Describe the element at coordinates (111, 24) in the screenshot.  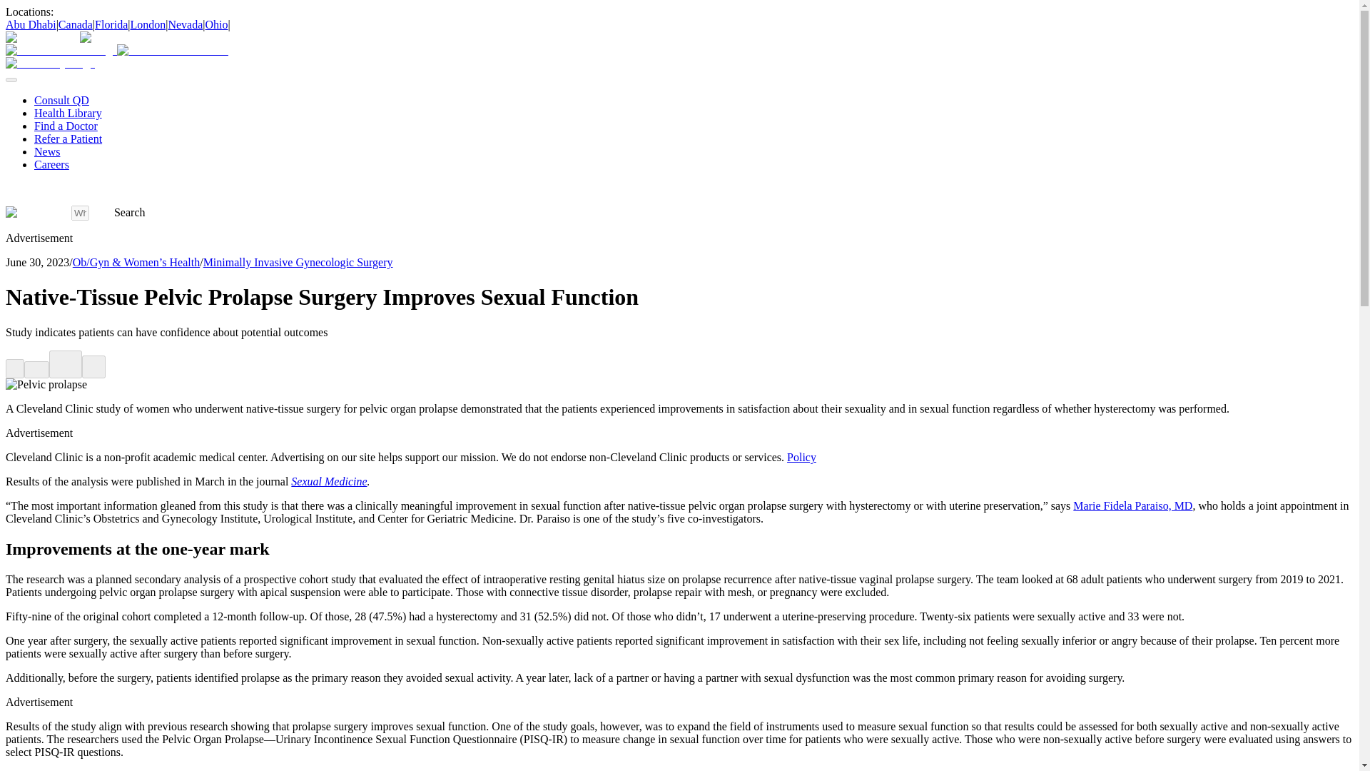
I see `Florida` at that location.